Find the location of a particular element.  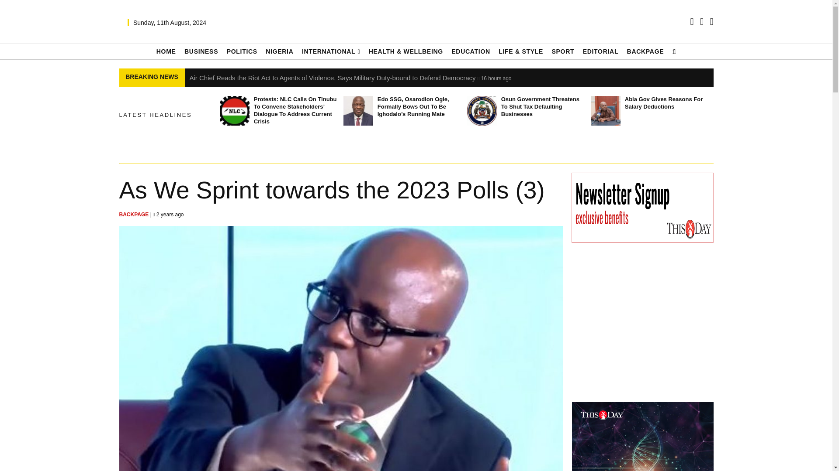

Osun Government Threatens to Shut Tax Defaulting Businesses is located at coordinates (482, 111).